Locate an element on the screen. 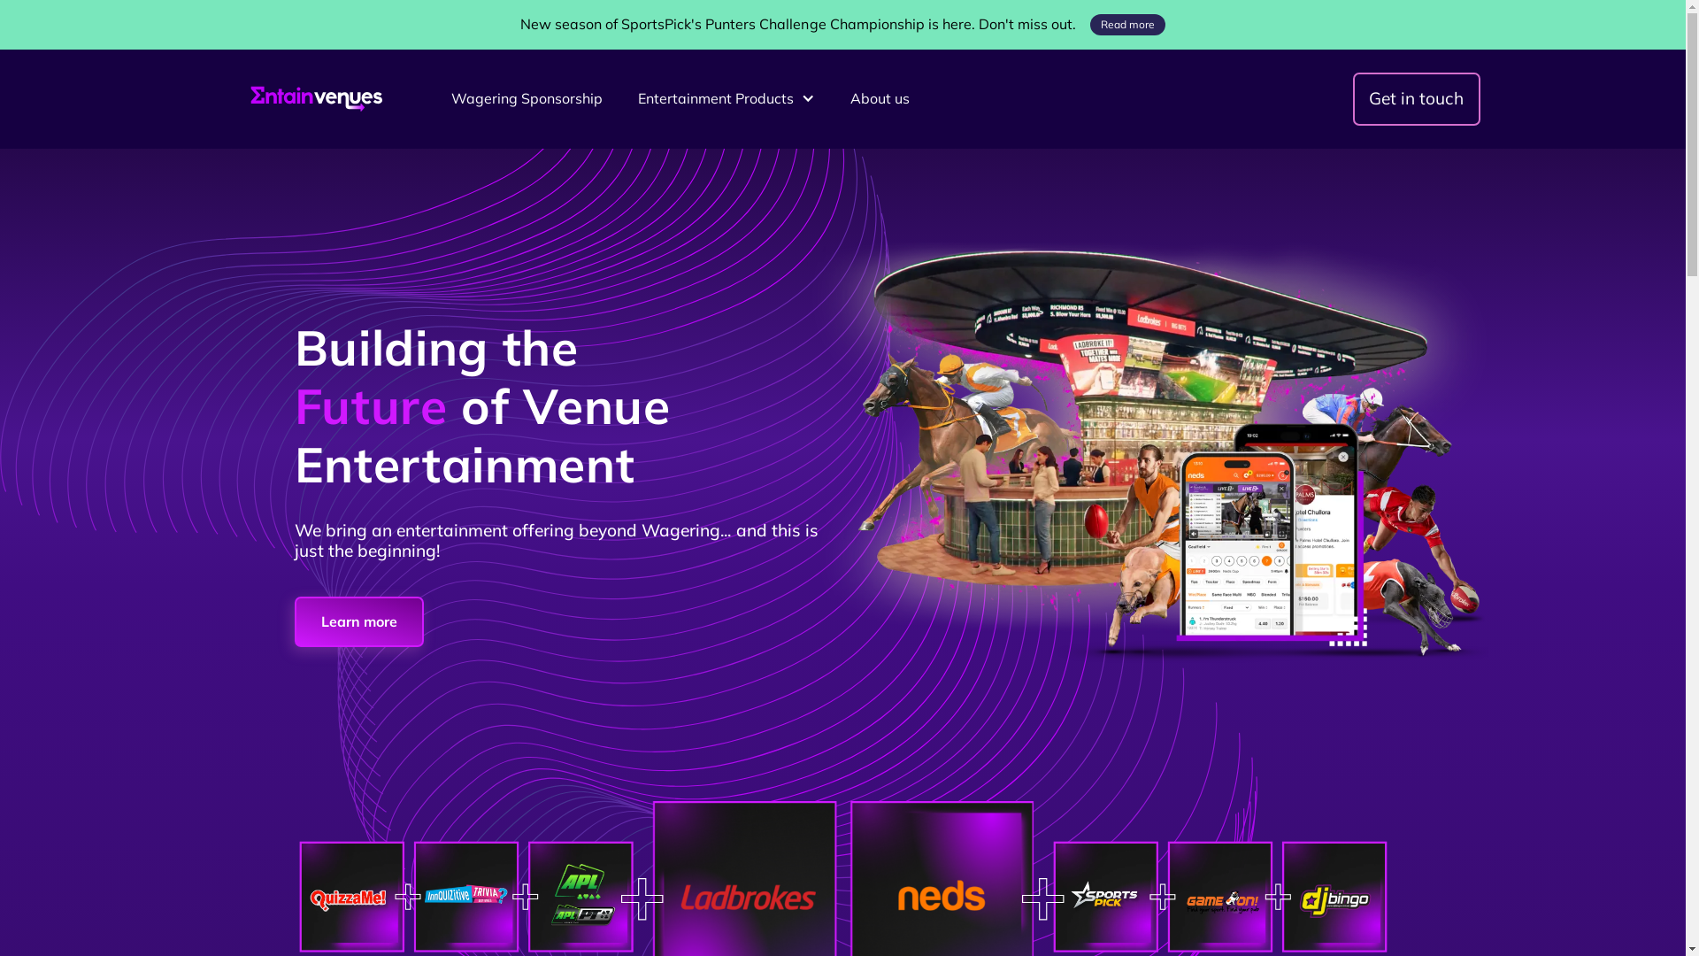  Read more is located at coordinates (1127, 25).